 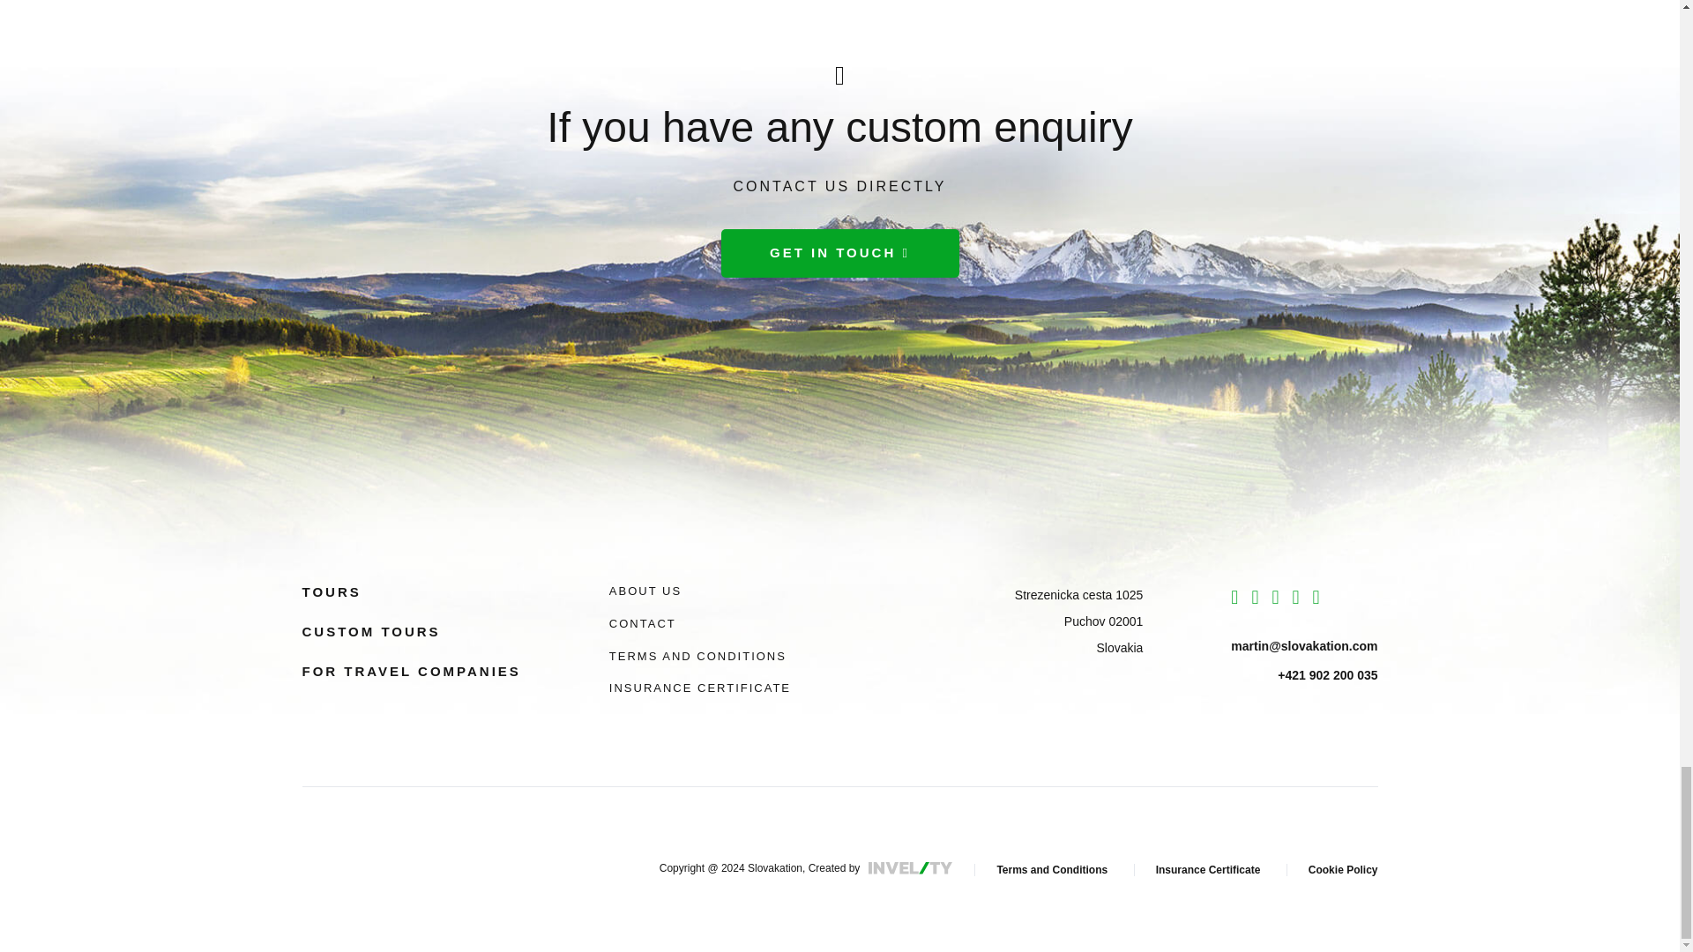 I want to click on CONTACT, so click(x=642, y=622).